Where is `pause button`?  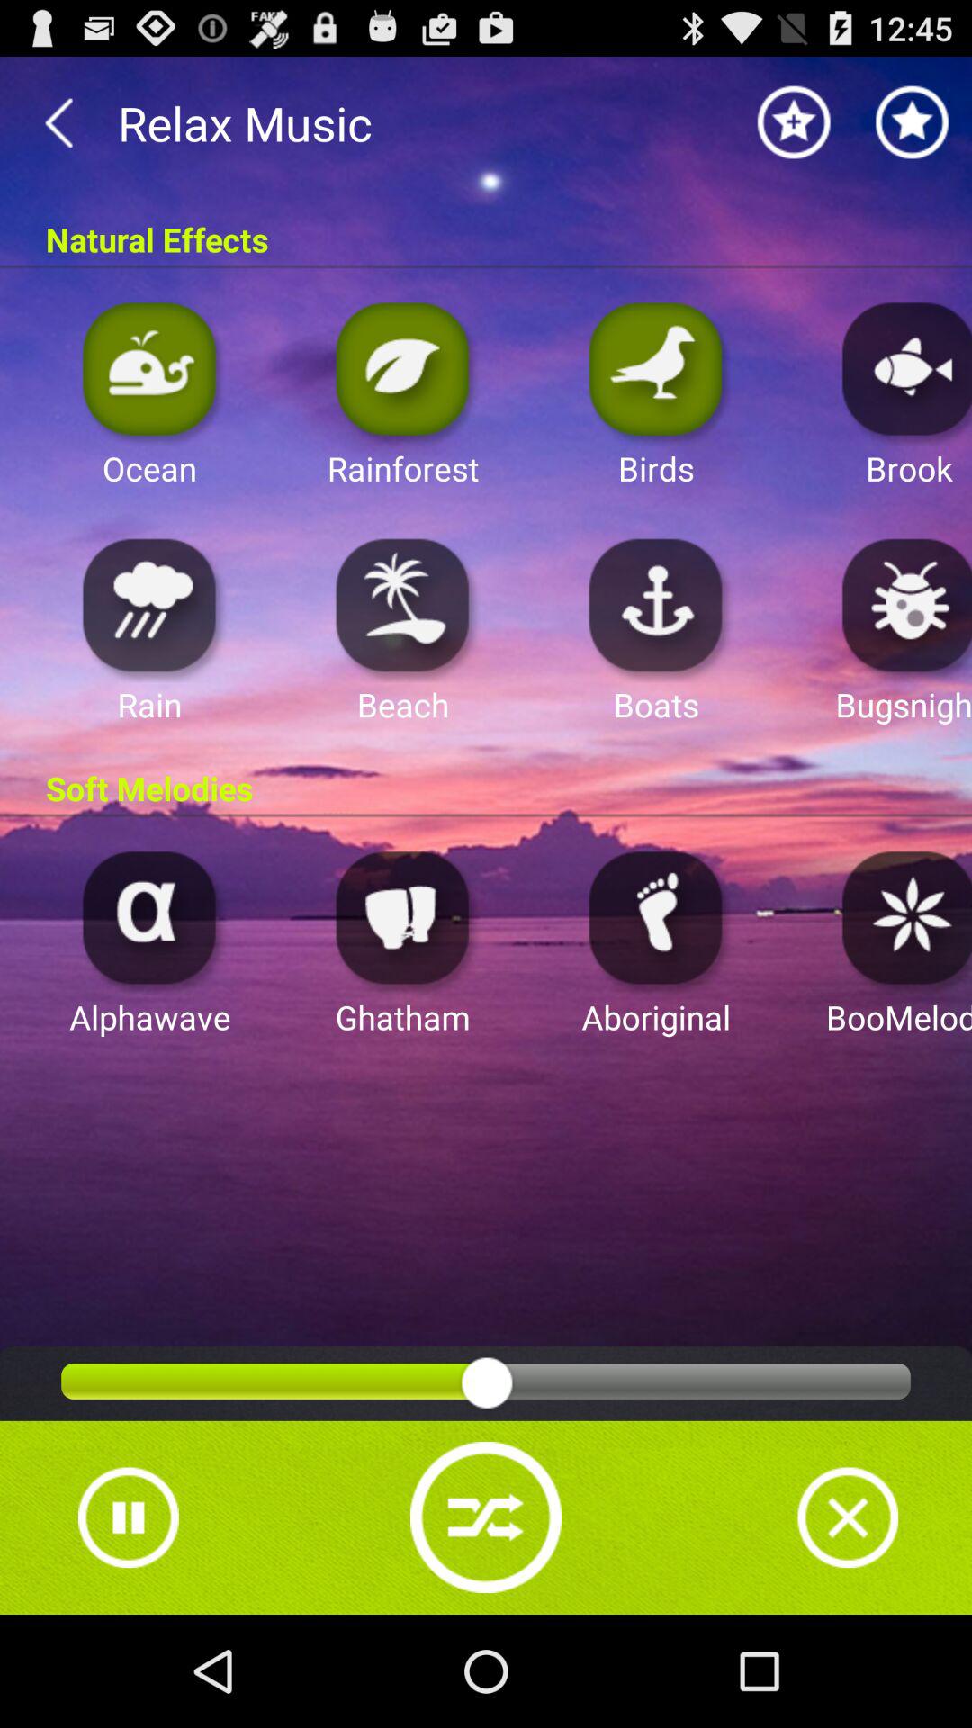
pause button is located at coordinates (128, 1517).